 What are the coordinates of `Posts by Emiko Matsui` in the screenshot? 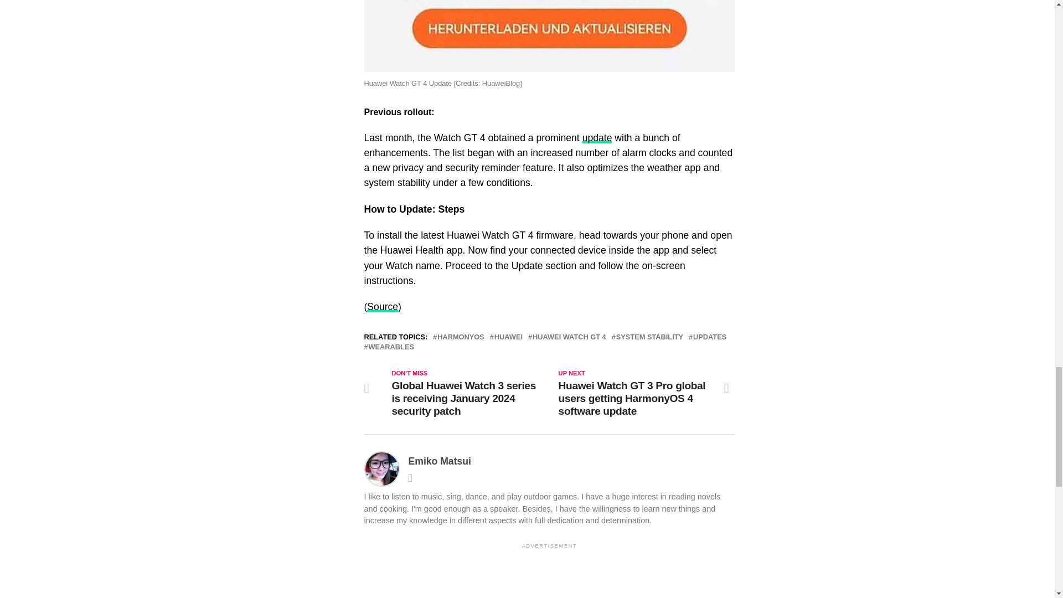 It's located at (440, 461).